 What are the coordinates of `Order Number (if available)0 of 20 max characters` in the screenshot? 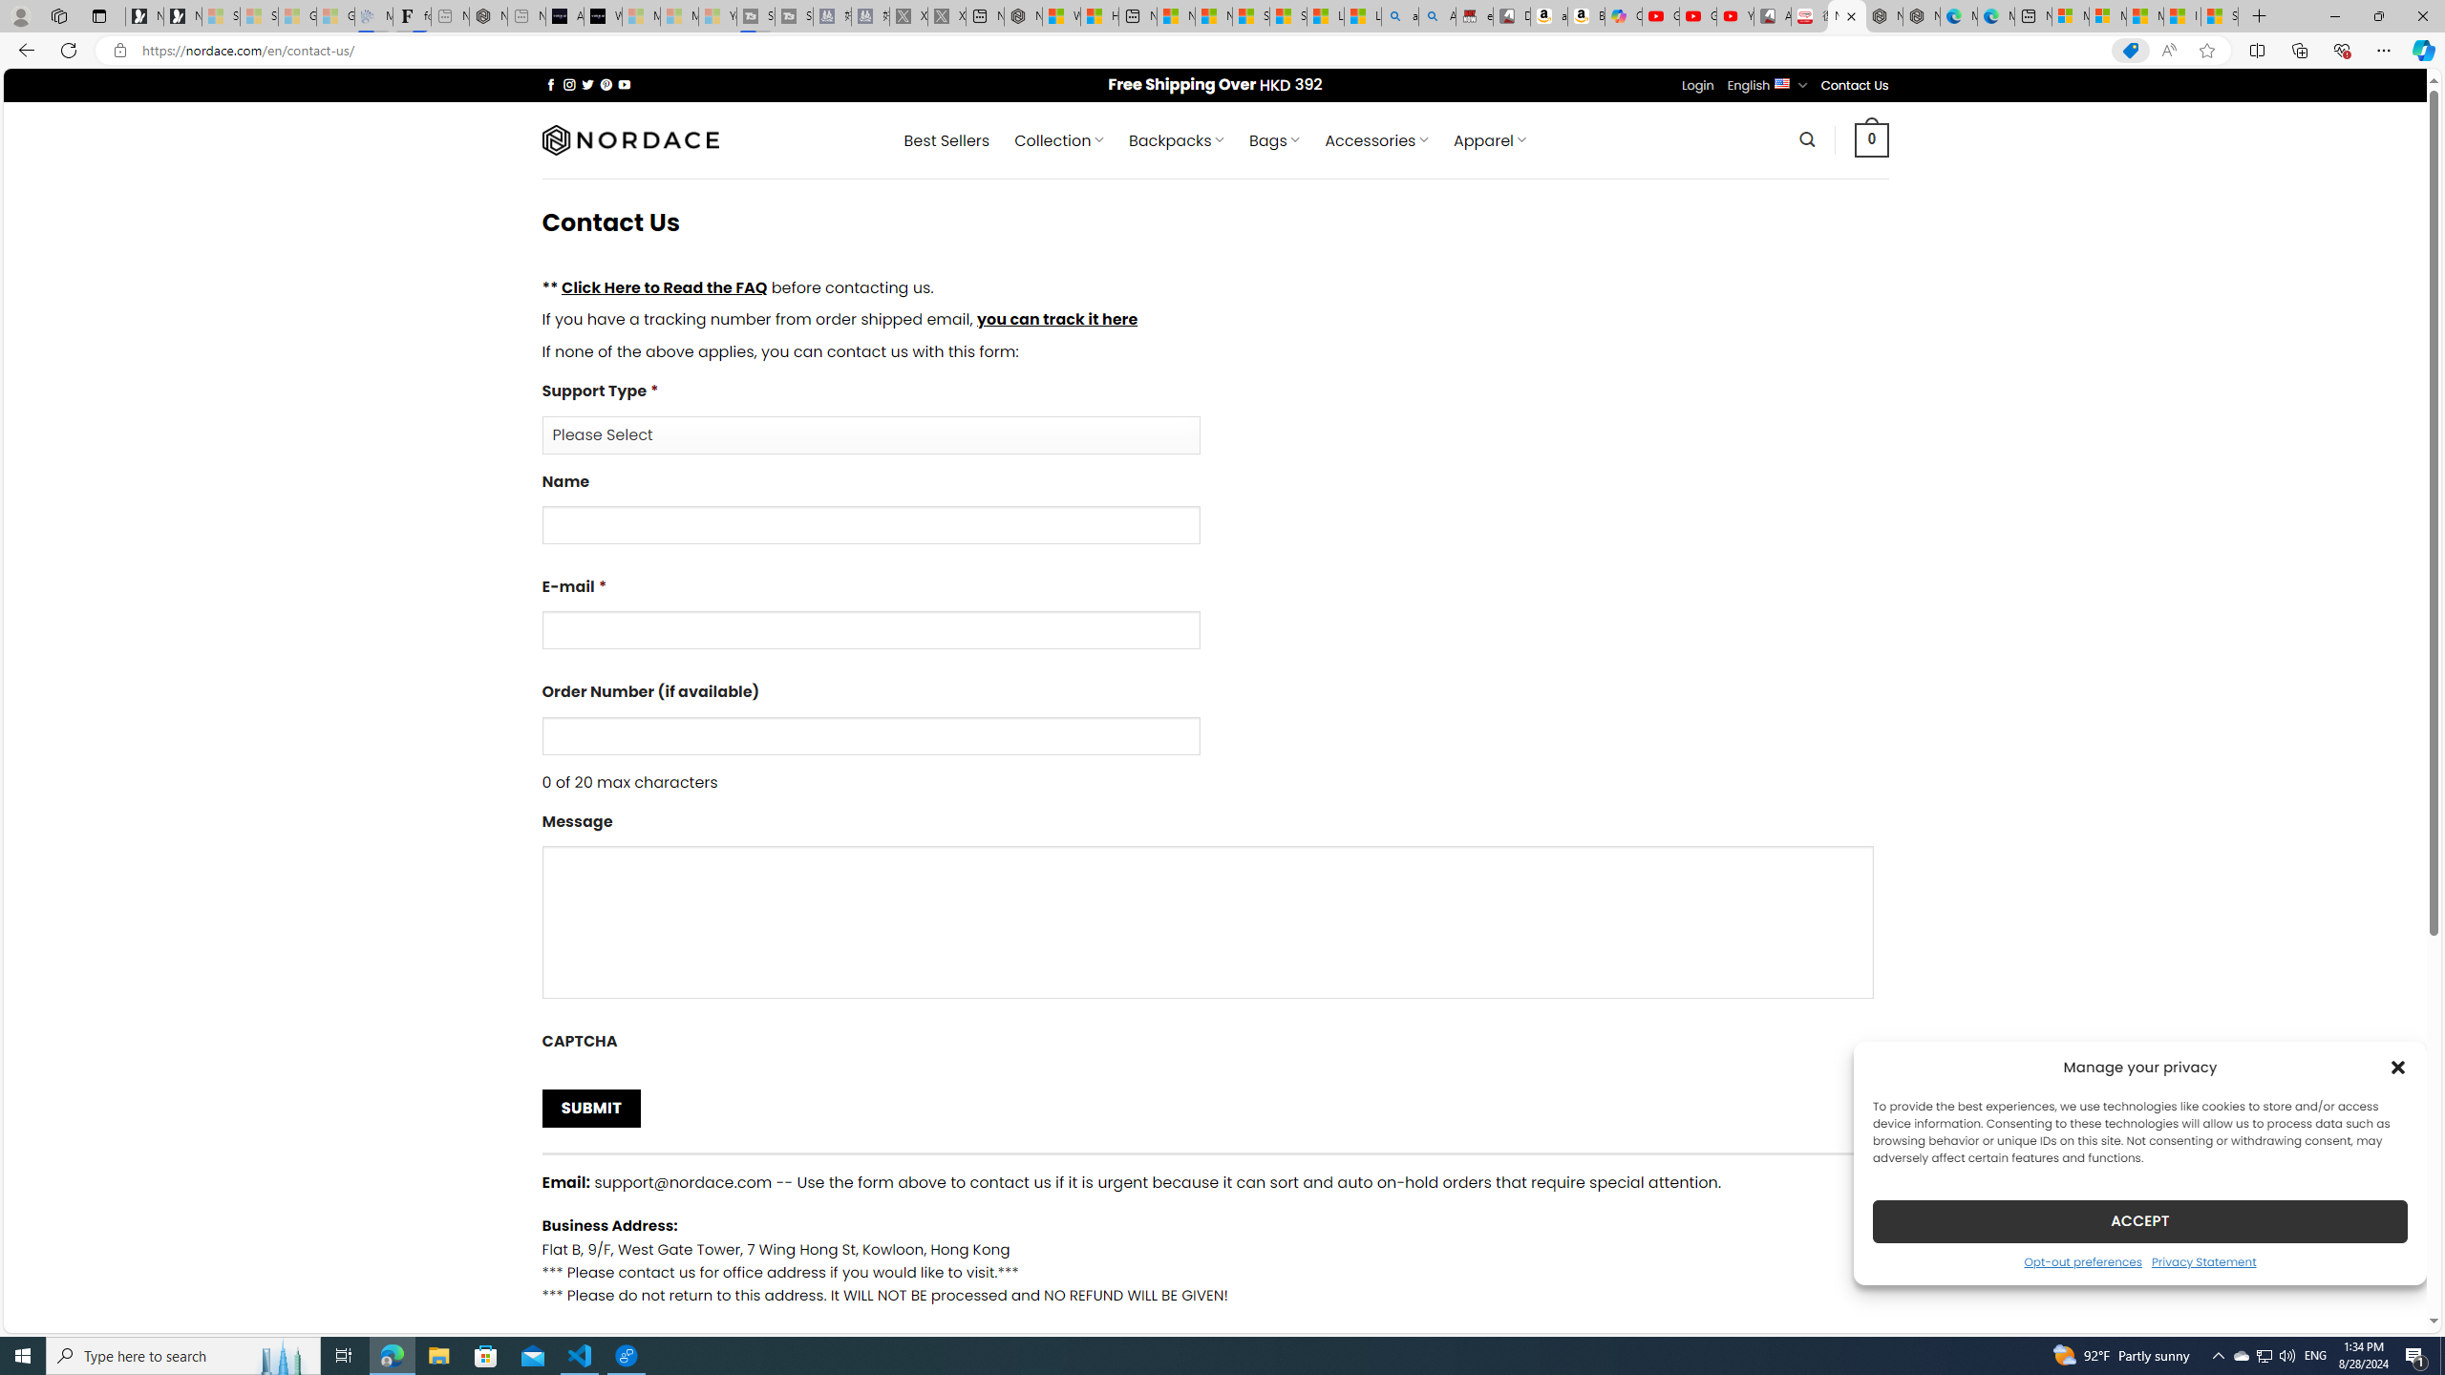 It's located at (1215, 737).